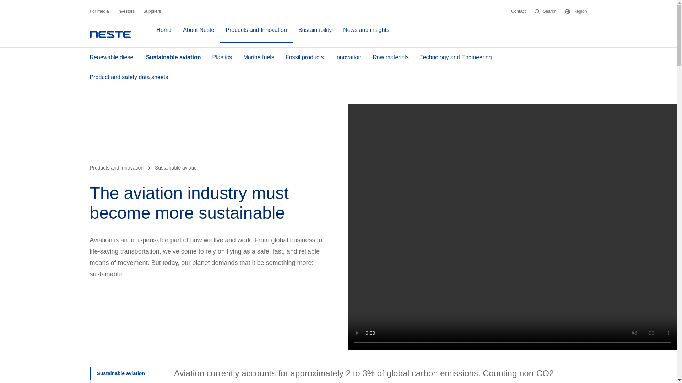 Image resolution: width=682 pixels, height=383 pixels. Describe the element at coordinates (117, 167) in the screenshot. I see `Products and Innovation` at that location.